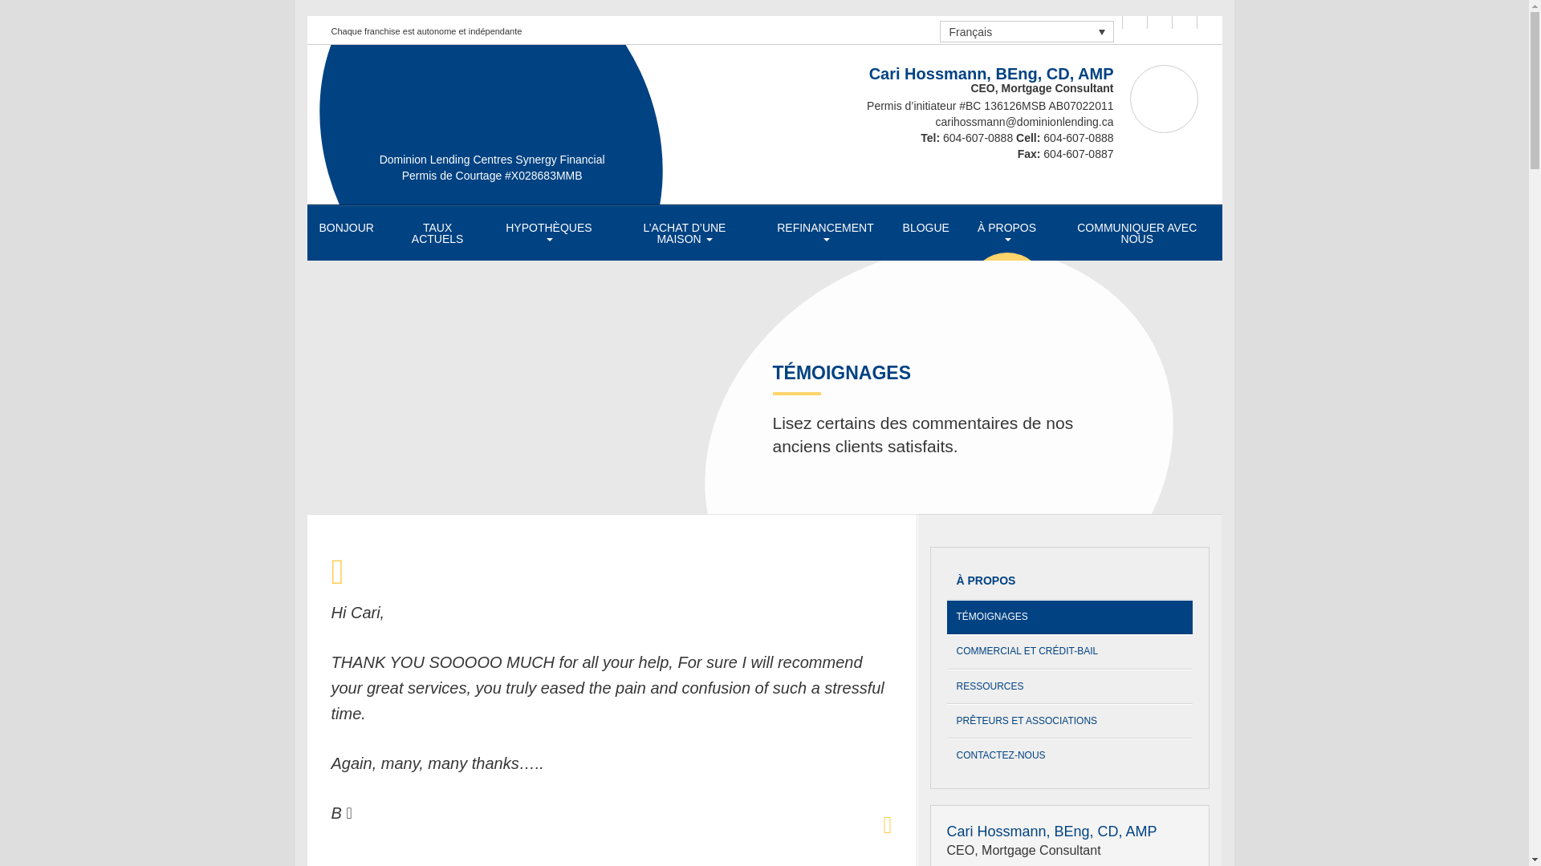 This screenshot has height=866, width=1541. Describe the element at coordinates (1077, 153) in the screenshot. I see `604-607-0887` at that location.